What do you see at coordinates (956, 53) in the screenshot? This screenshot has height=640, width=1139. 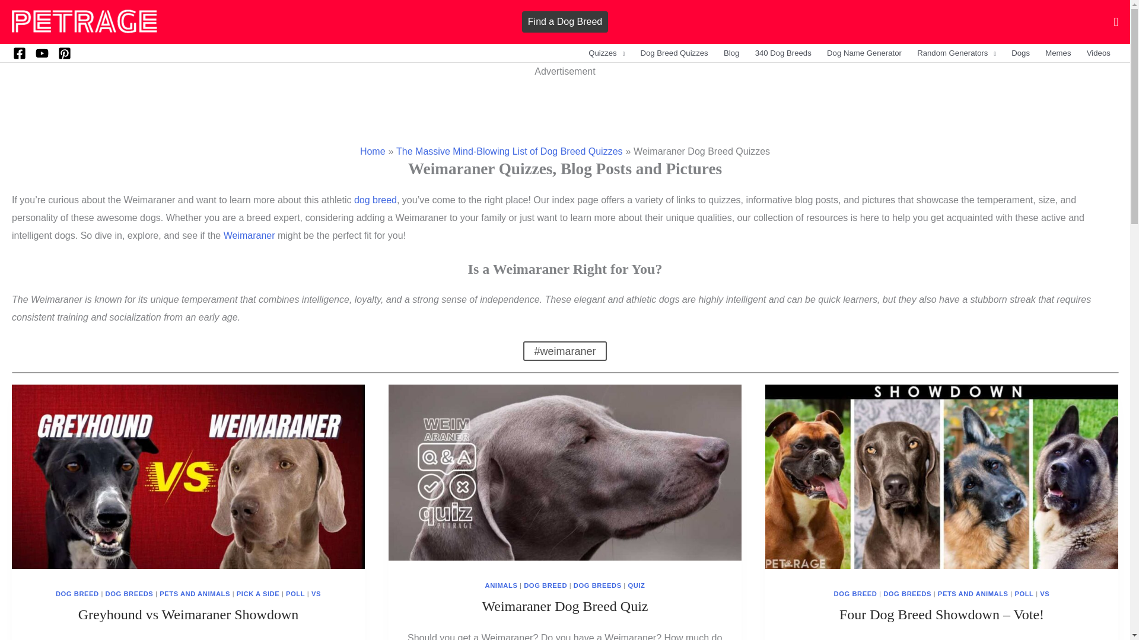 I see `Random Generators` at bounding box center [956, 53].